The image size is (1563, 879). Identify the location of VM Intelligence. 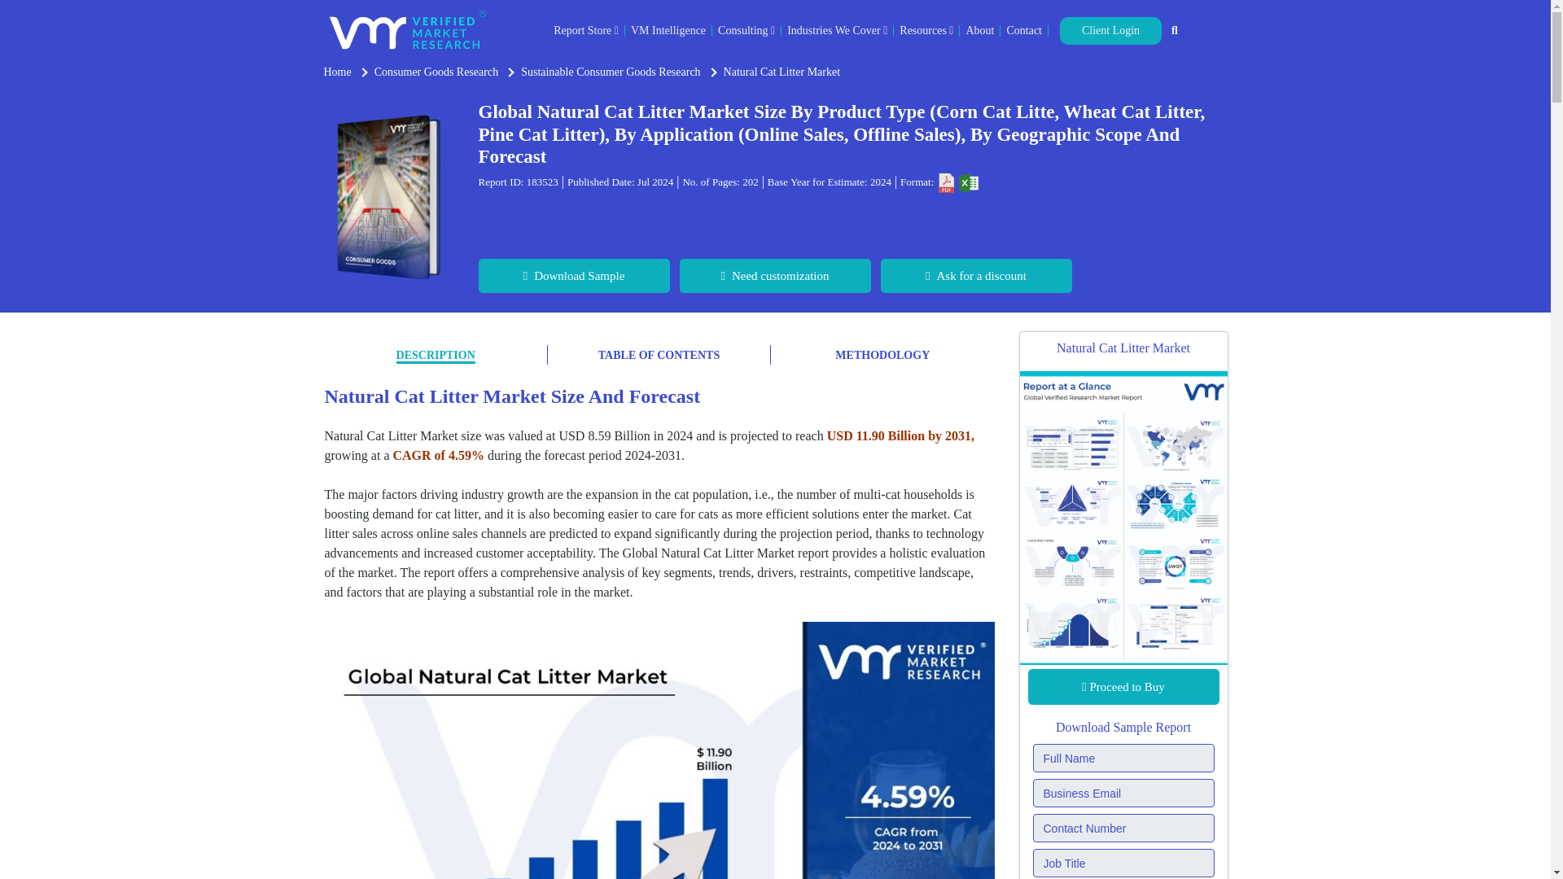
(668, 31).